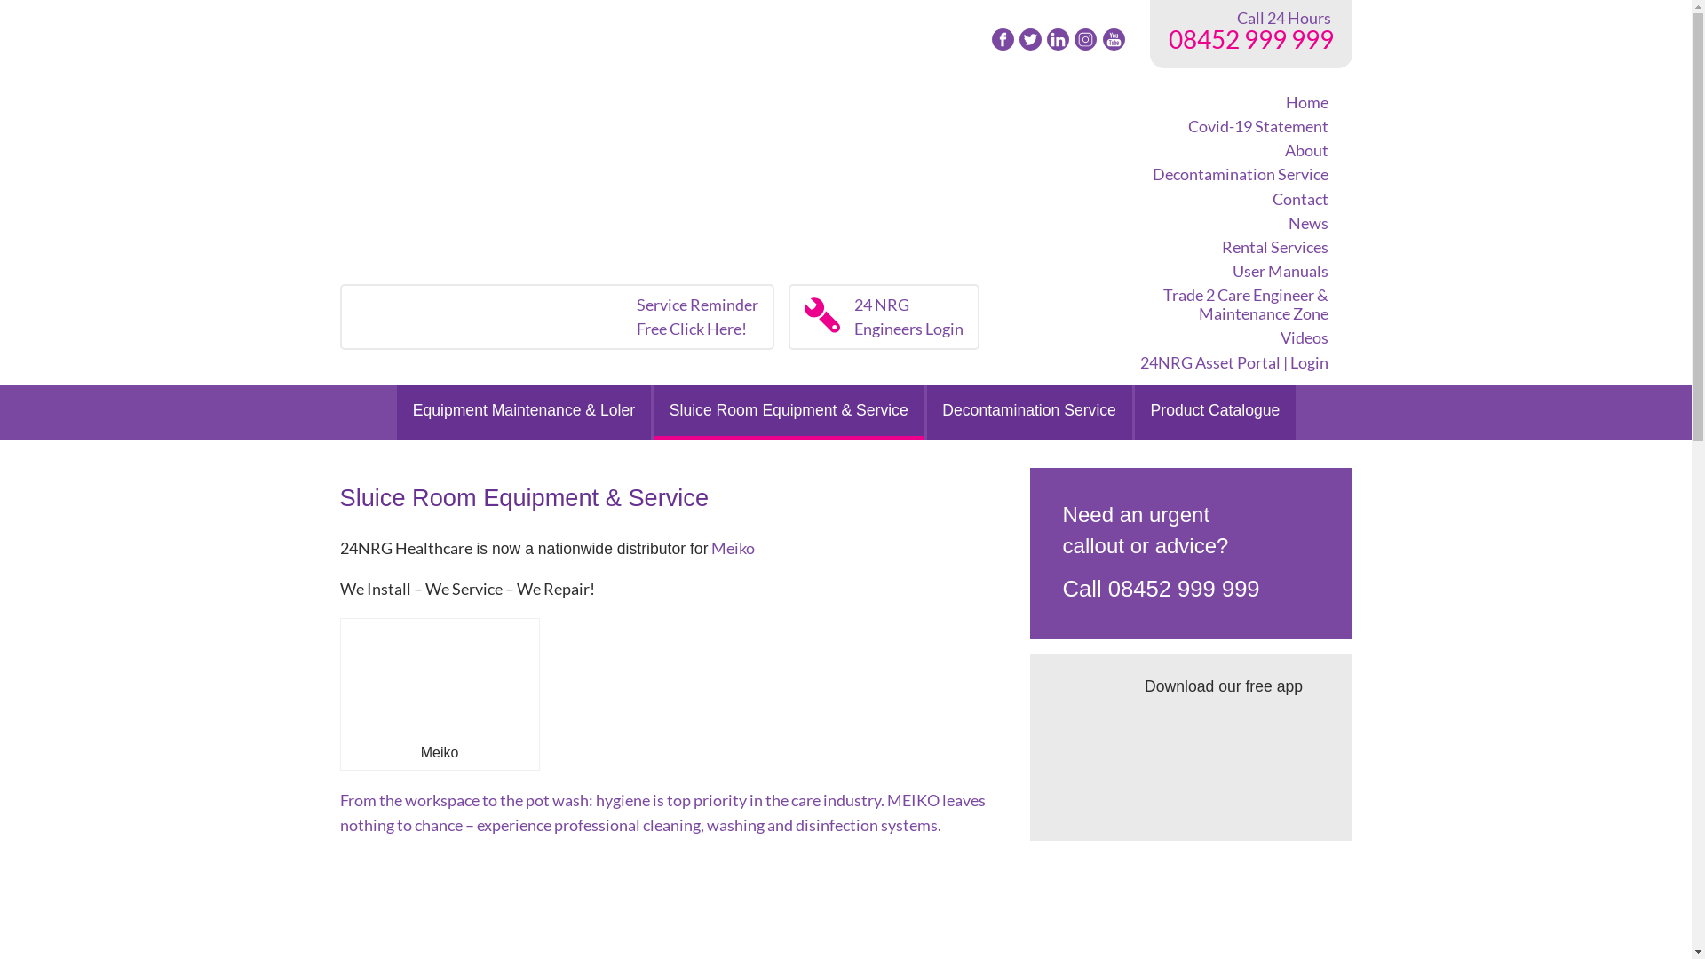 The height and width of the screenshot is (959, 1705). I want to click on Equipment Maintenance & Loler, so click(524, 412).